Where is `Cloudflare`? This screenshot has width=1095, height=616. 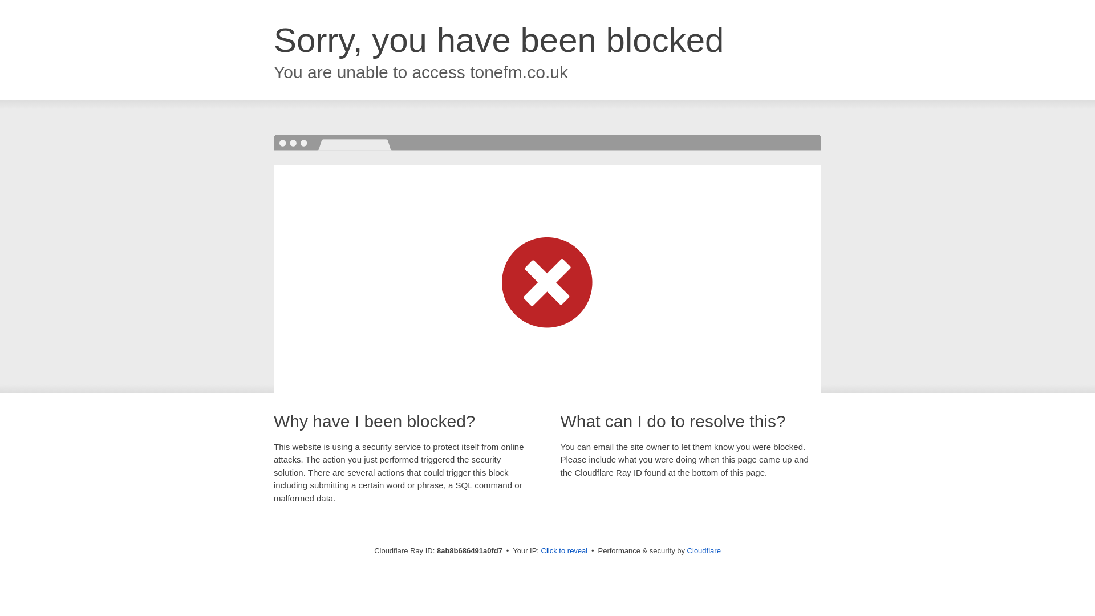
Cloudflare is located at coordinates (704, 550).